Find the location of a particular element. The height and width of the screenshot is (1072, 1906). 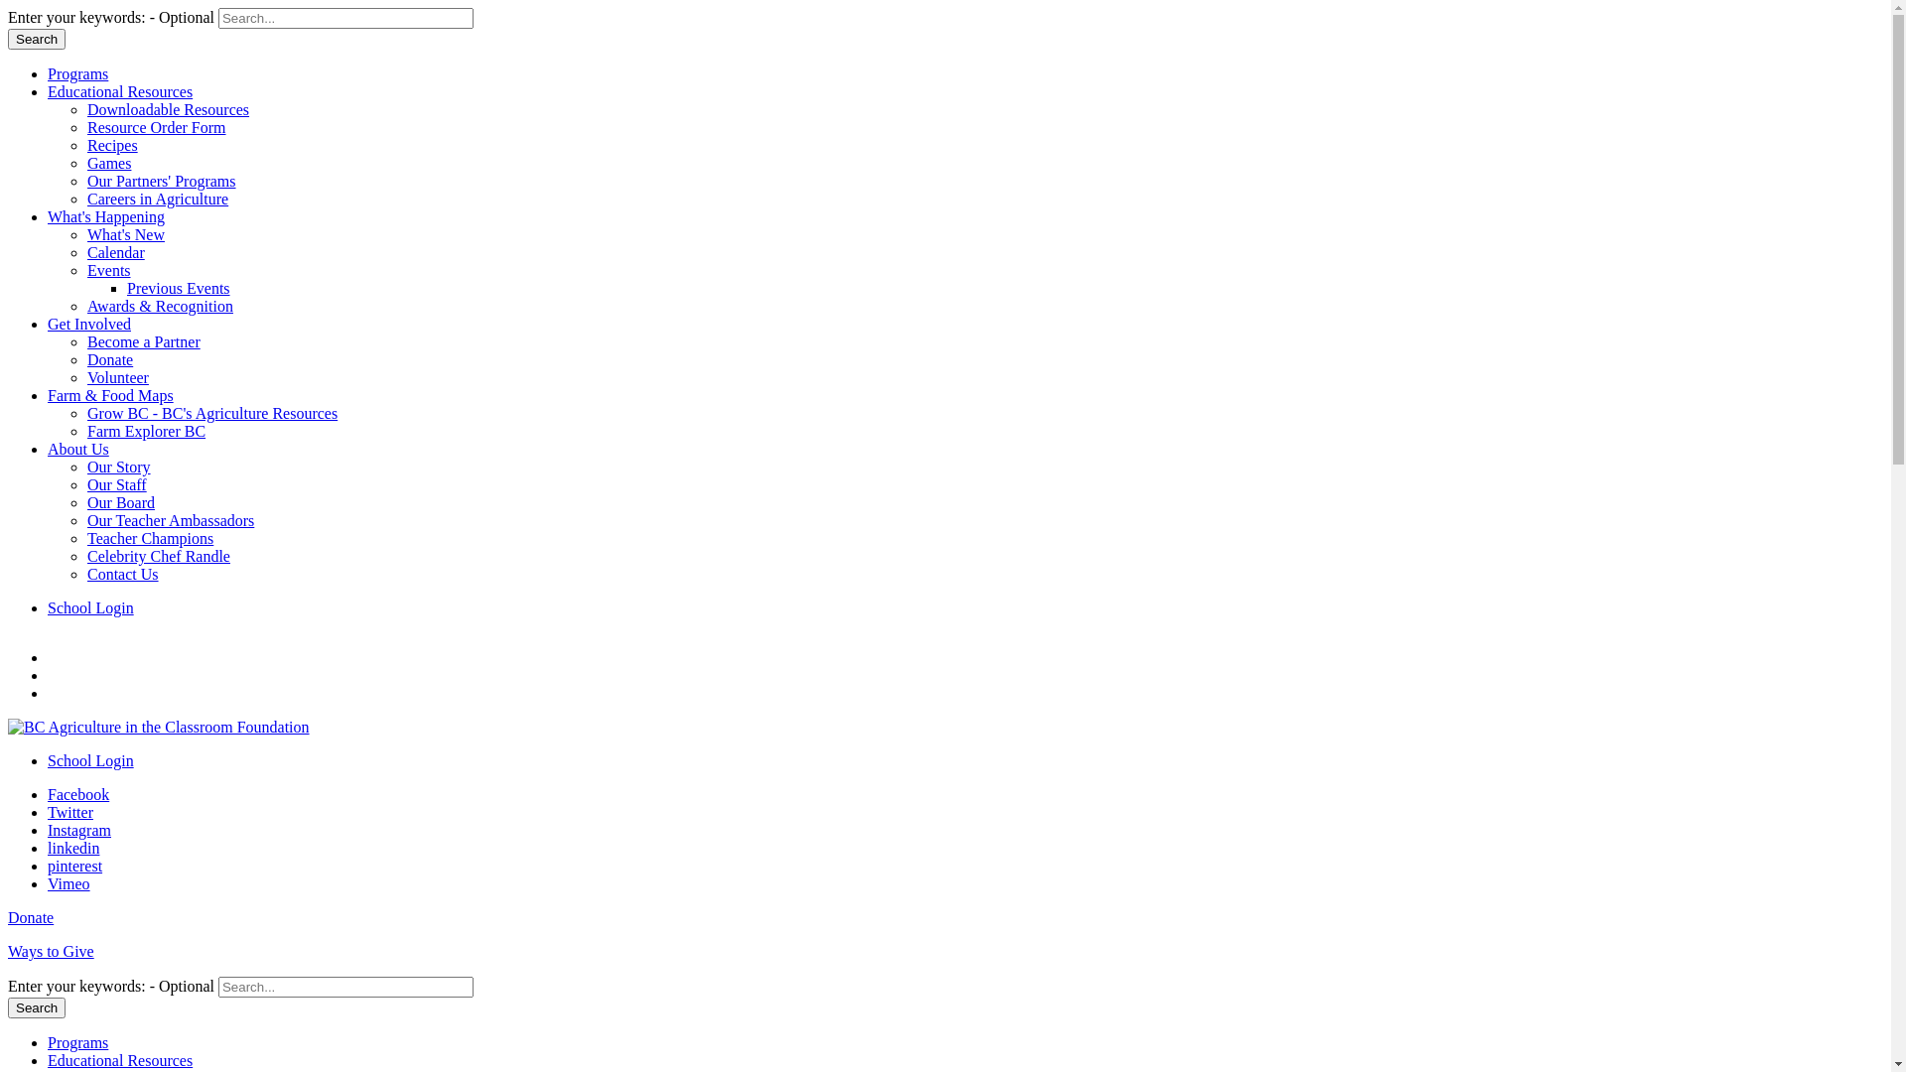

Awards & Recognition is located at coordinates (161, 306).